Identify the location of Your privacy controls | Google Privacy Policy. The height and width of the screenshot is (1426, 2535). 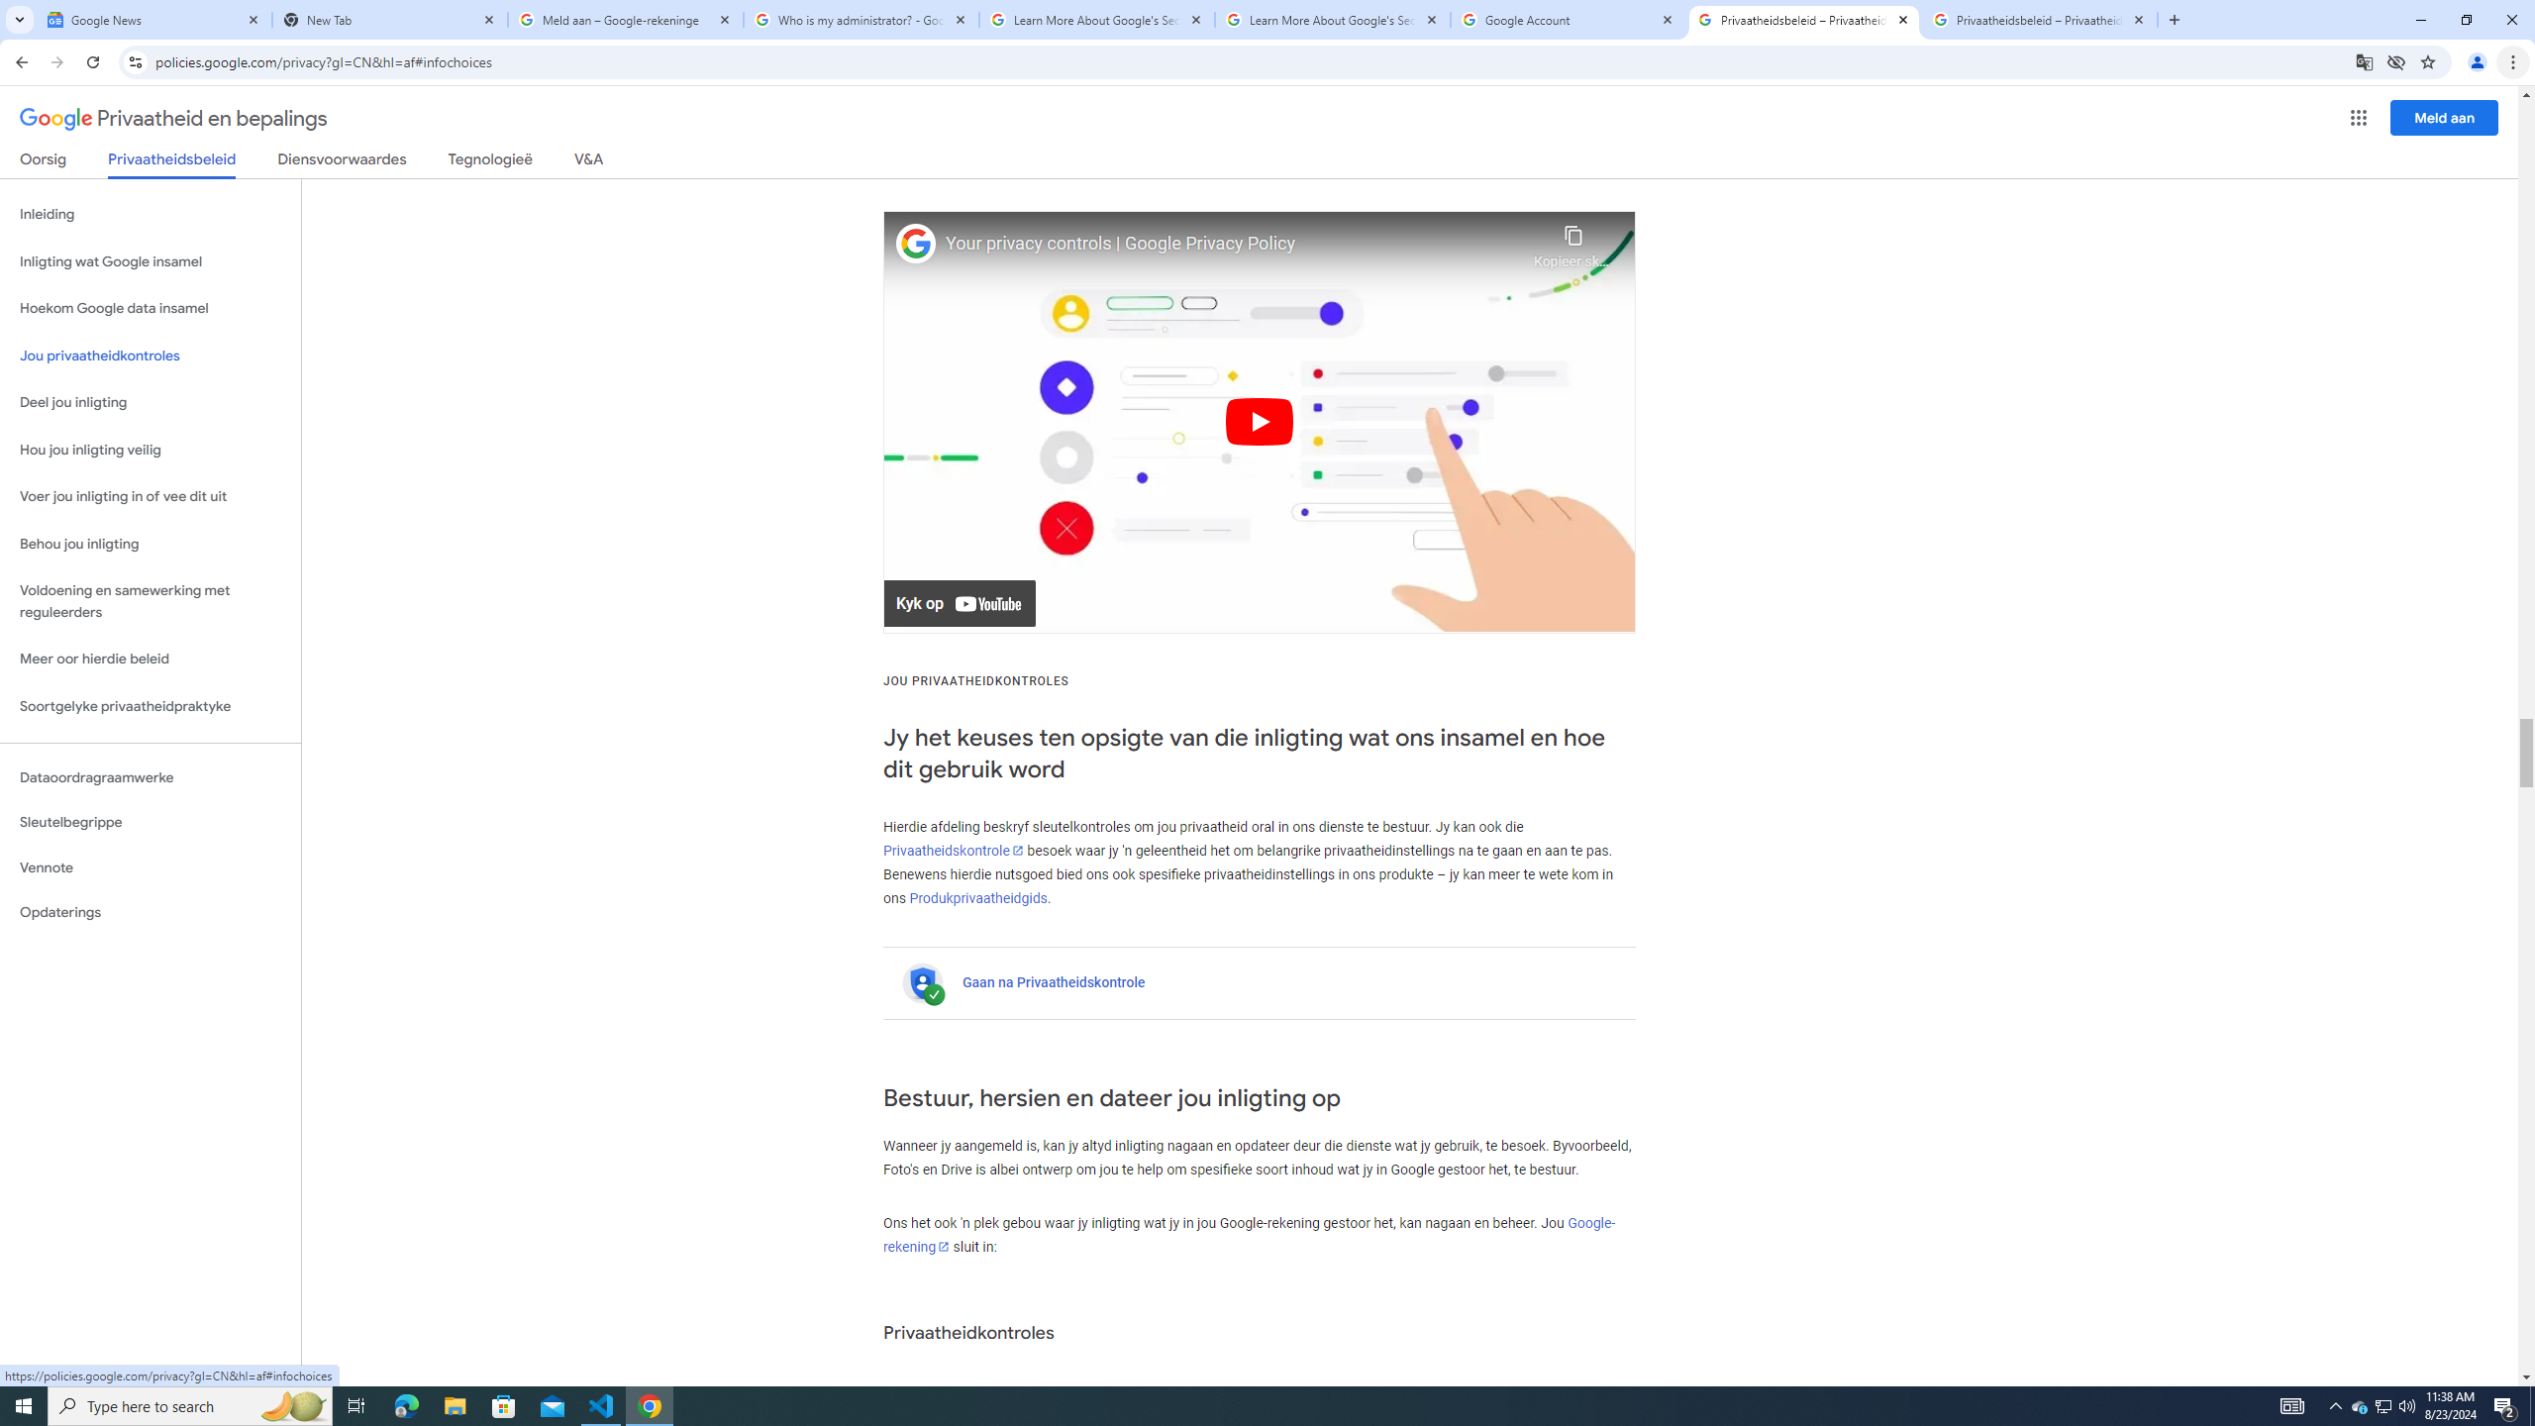
(1234, 244).